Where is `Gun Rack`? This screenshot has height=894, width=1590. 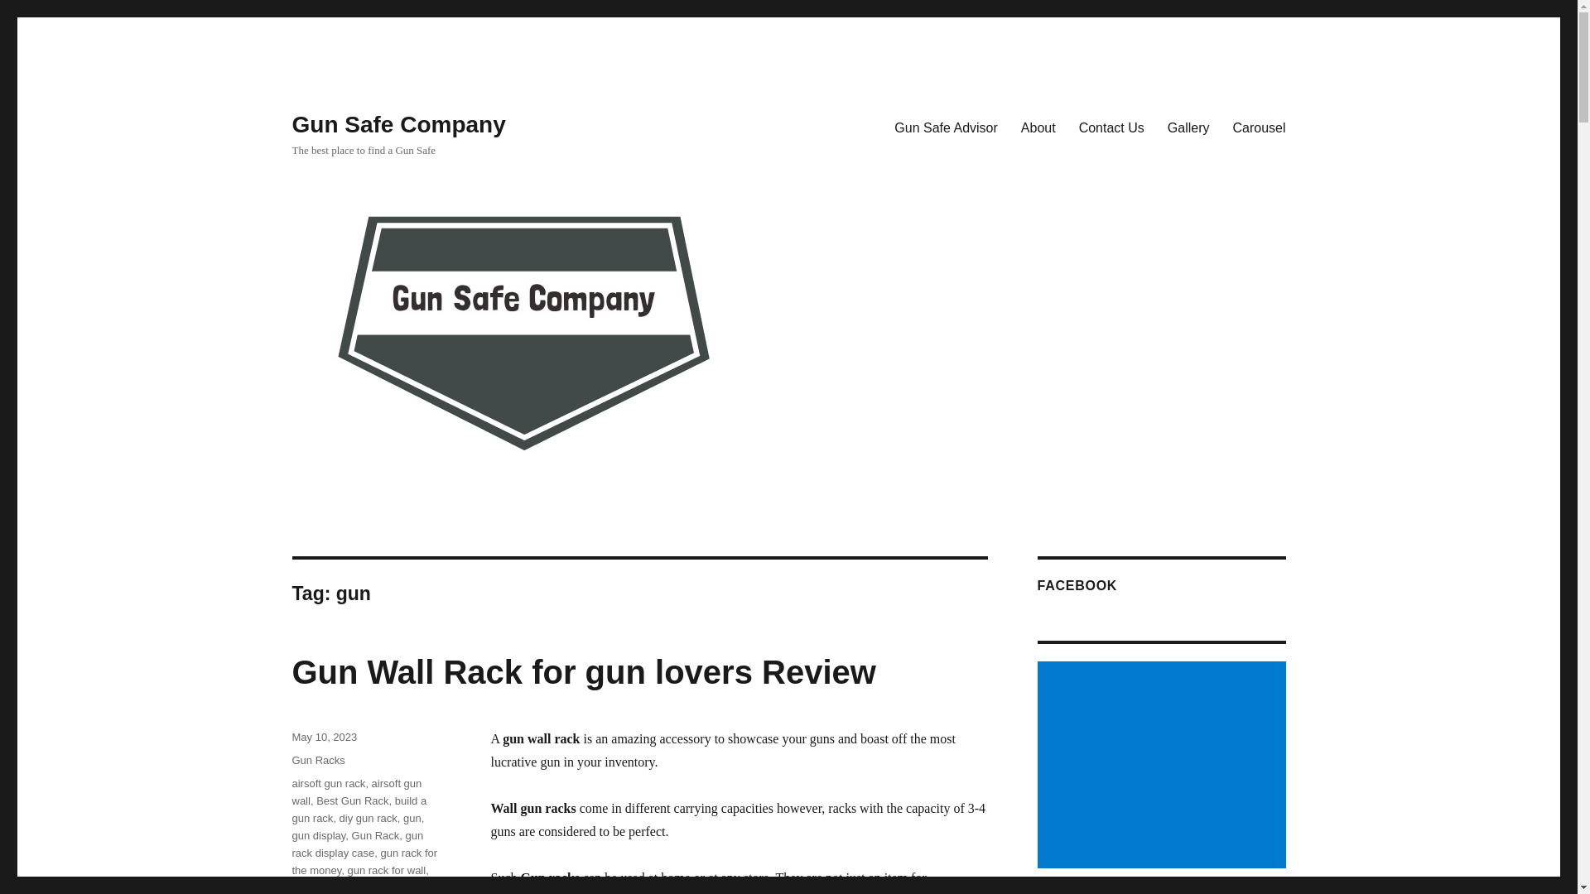 Gun Rack is located at coordinates (376, 836).